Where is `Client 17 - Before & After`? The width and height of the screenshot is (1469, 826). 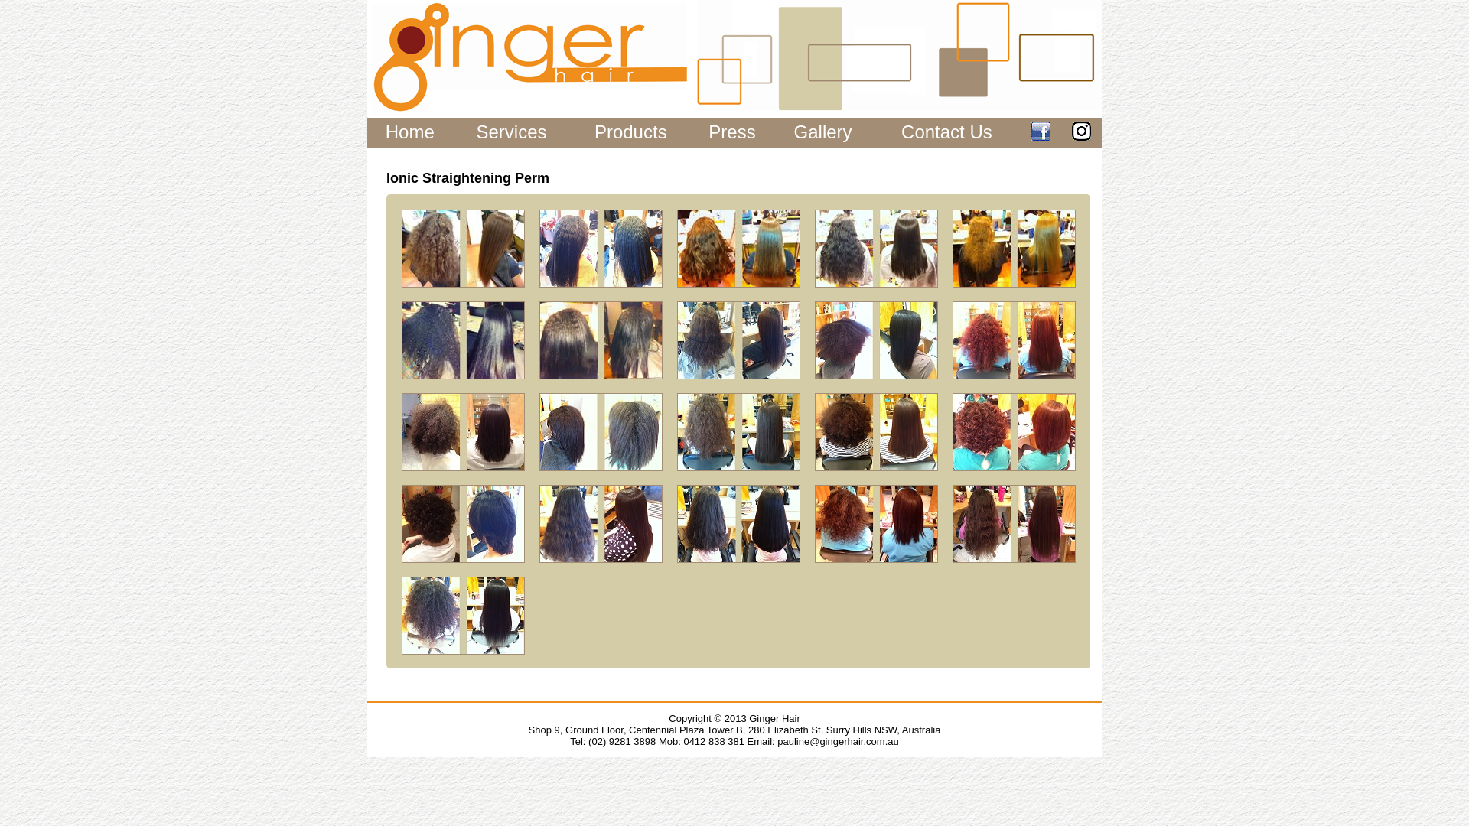
Client 17 - Before & After is located at coordinates (1014, 523).